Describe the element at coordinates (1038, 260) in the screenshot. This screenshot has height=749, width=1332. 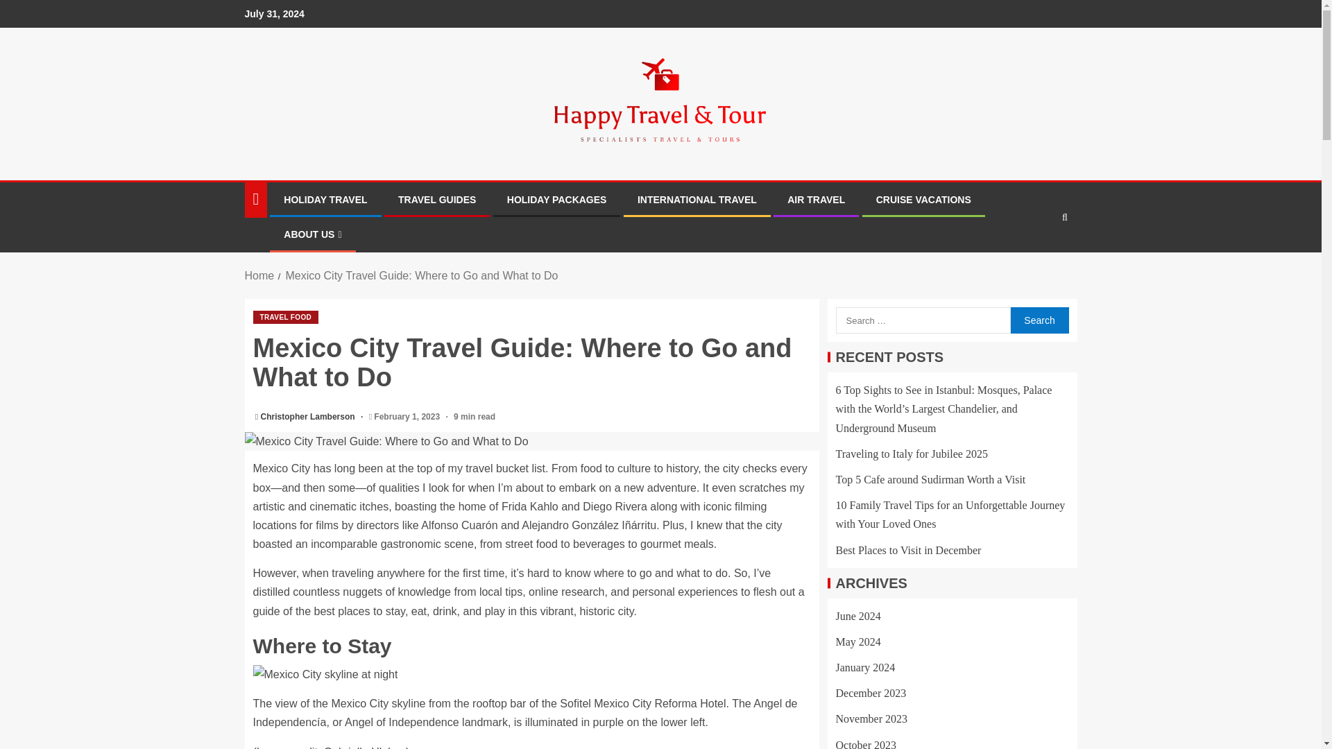
I see `Search` at that location.